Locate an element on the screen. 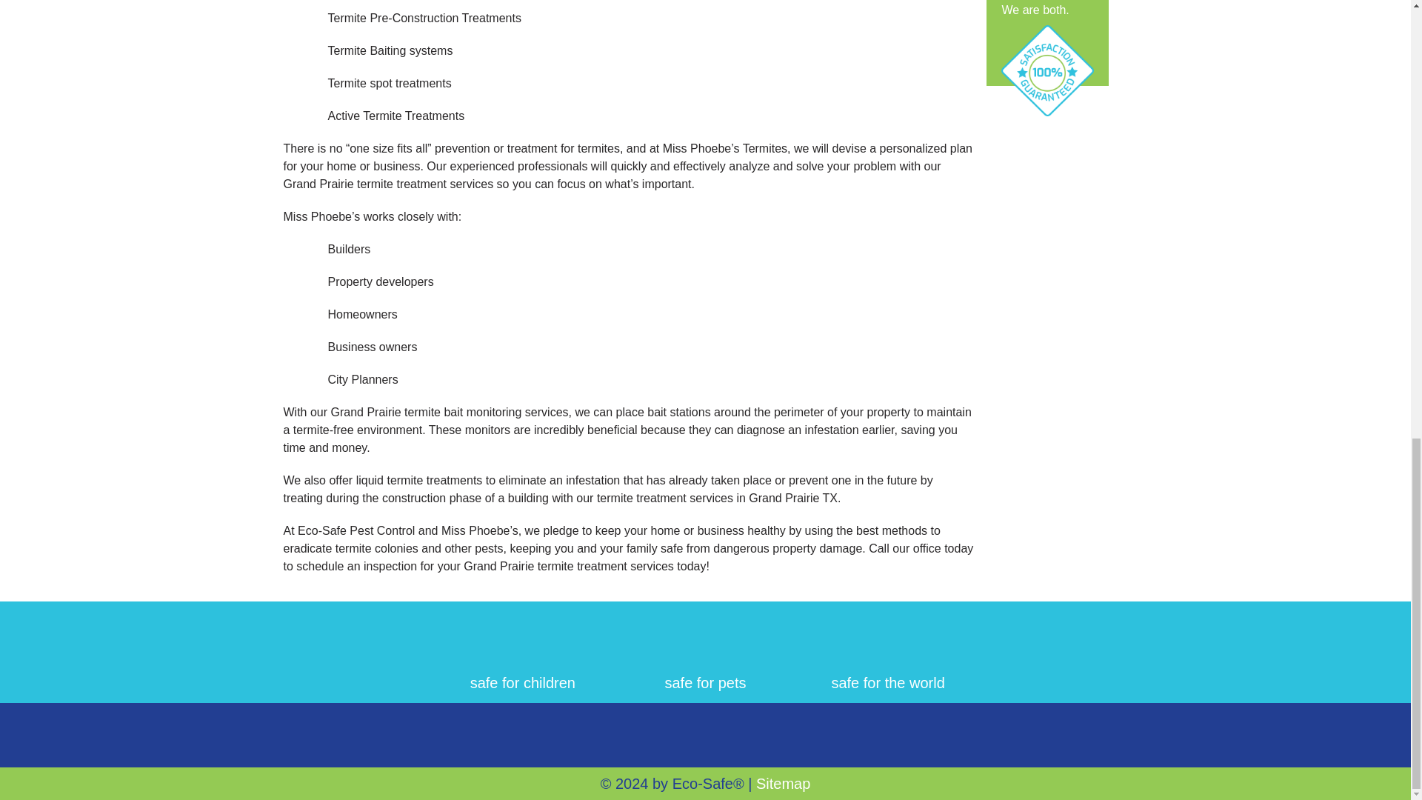  LinkedIn is located at coordinates (705, 733).